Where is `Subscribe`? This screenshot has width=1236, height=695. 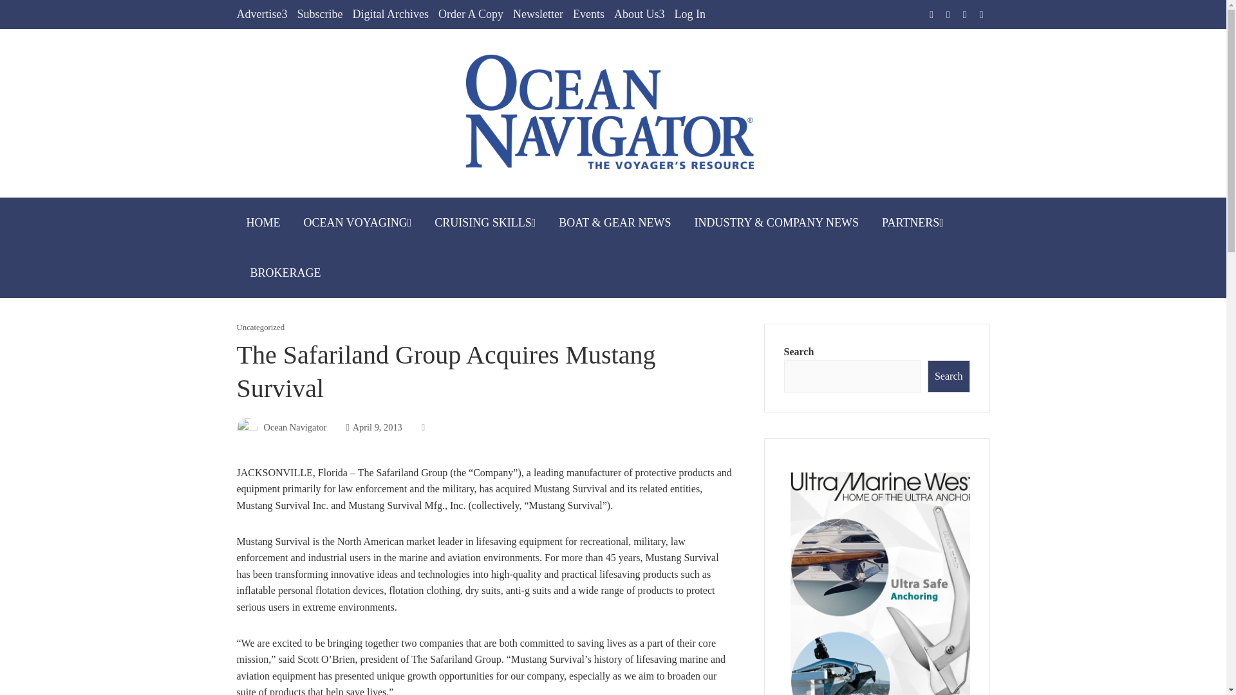
Subscribe is located at coordinates (319, 14).